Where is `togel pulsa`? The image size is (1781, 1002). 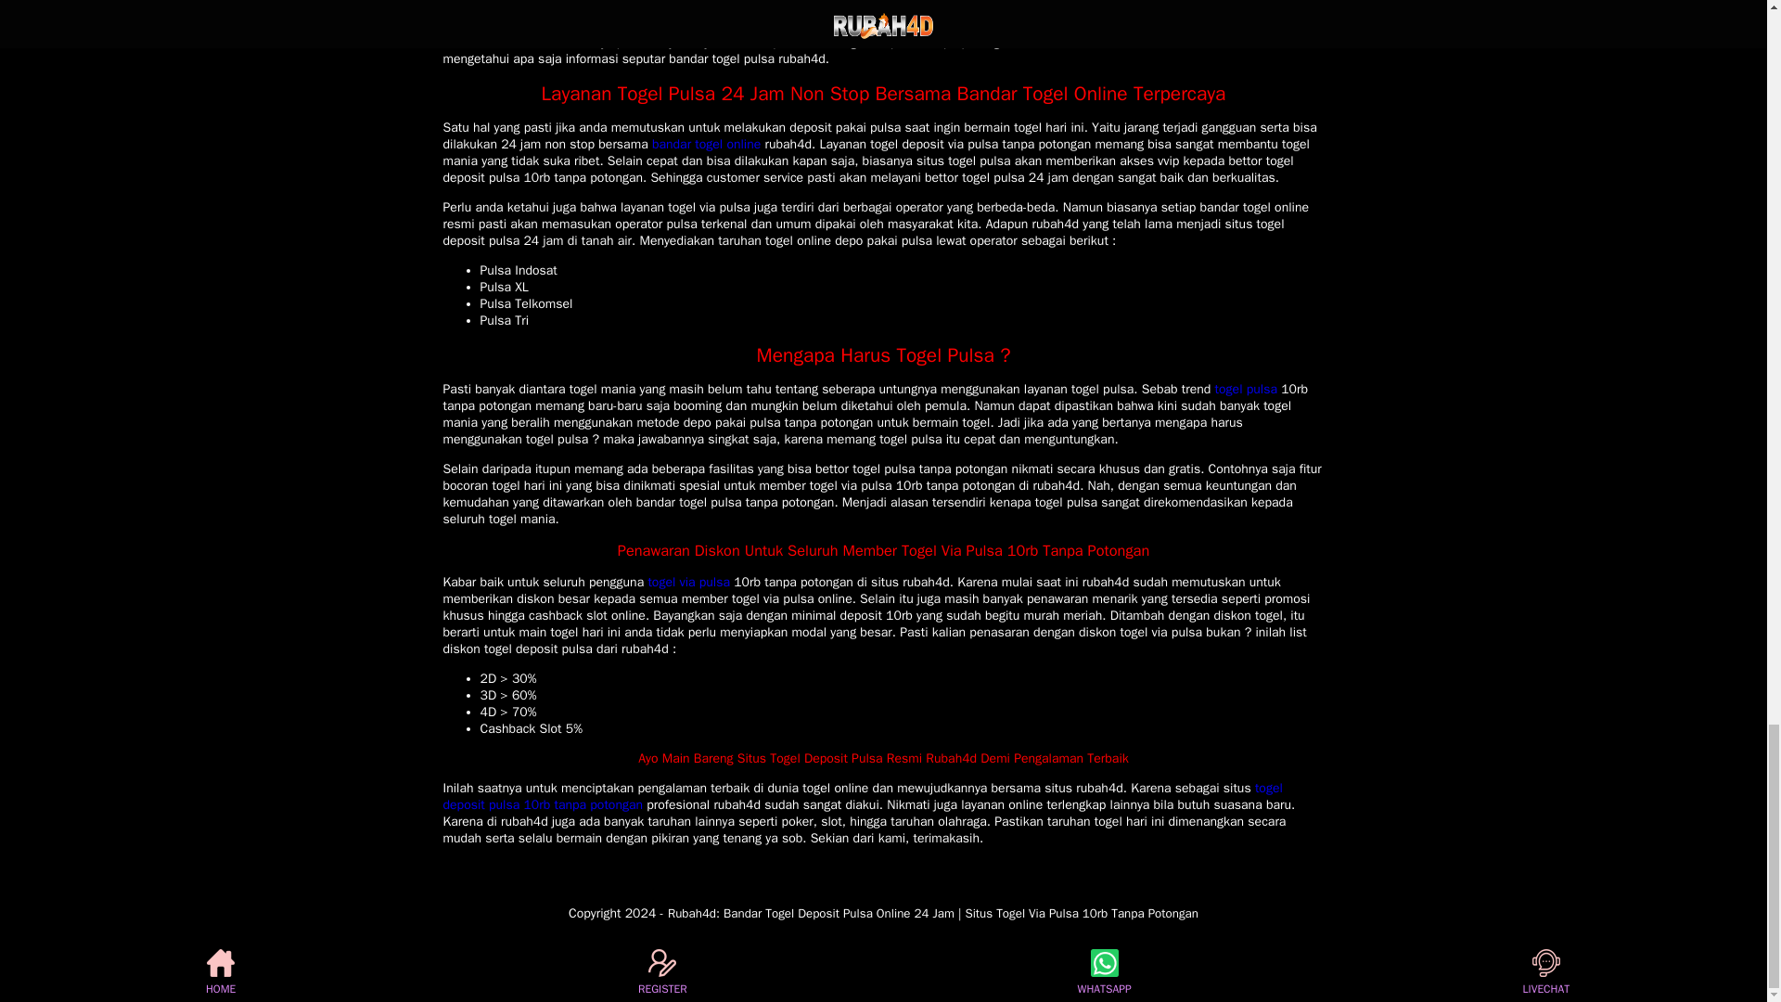 togel pulsa is located at coordinates (1245, 389).